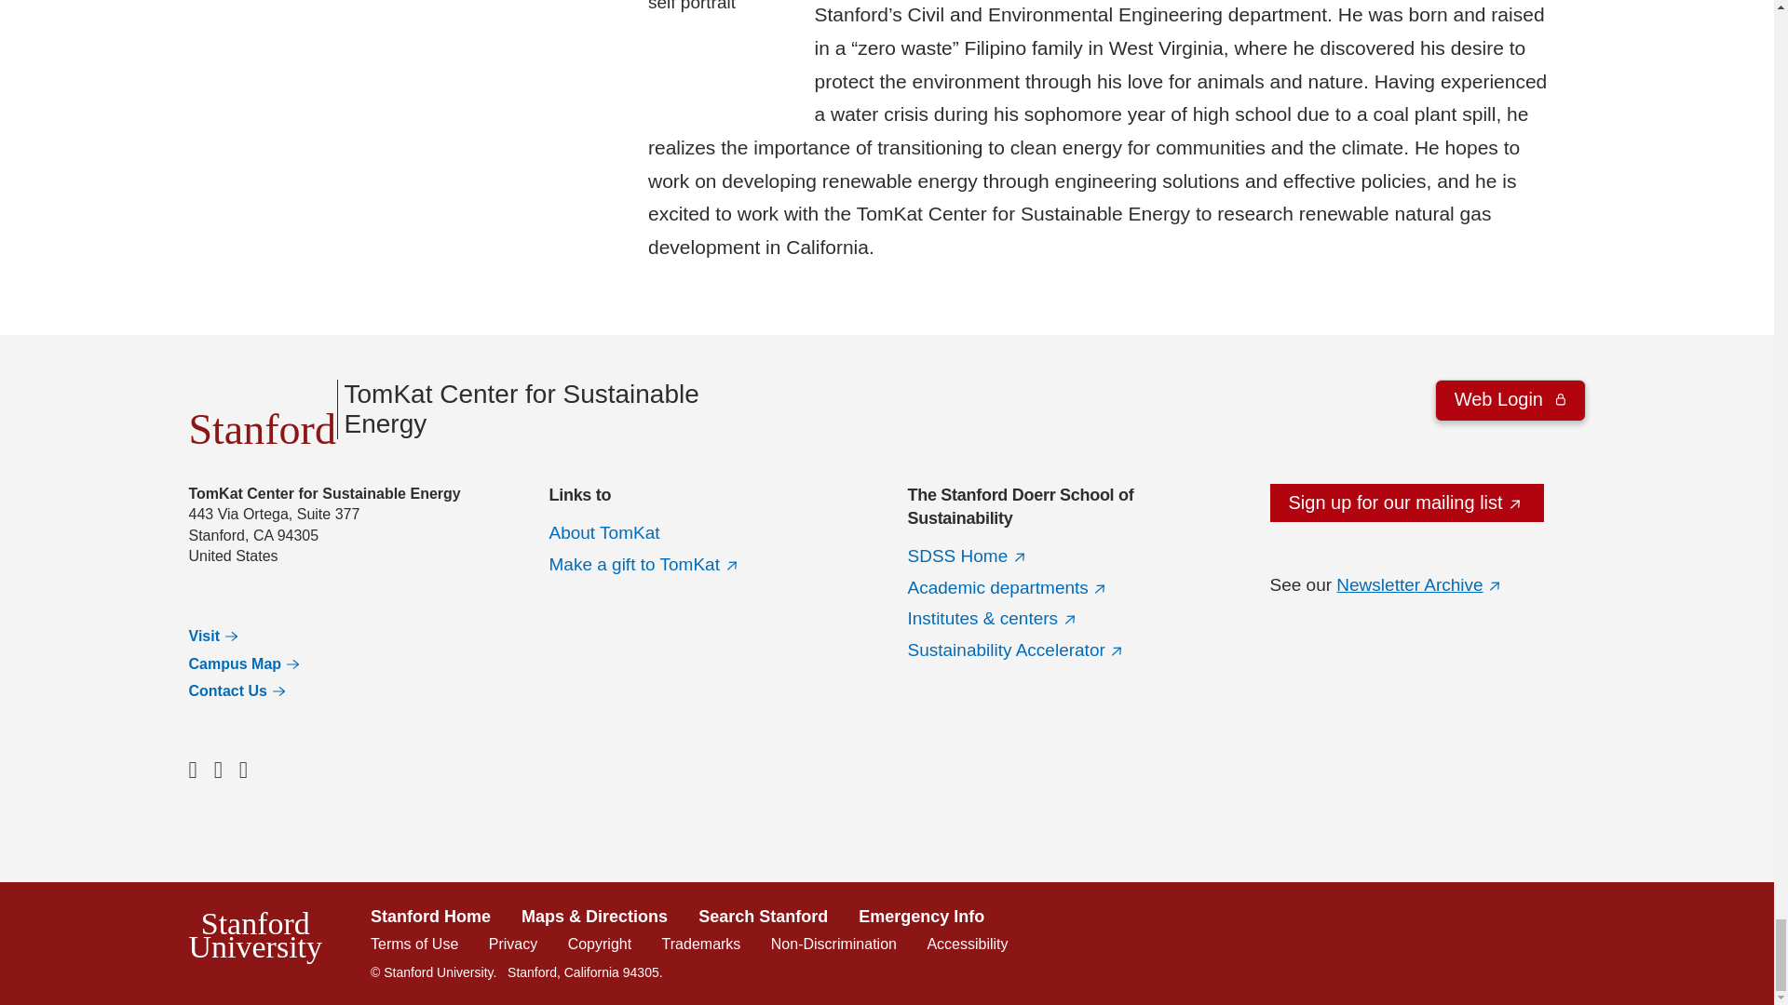  What do you see at coordinates (512, 944) in the screenshot?
I see `Privacy and cookie policy` at bounding box center [512, 944].